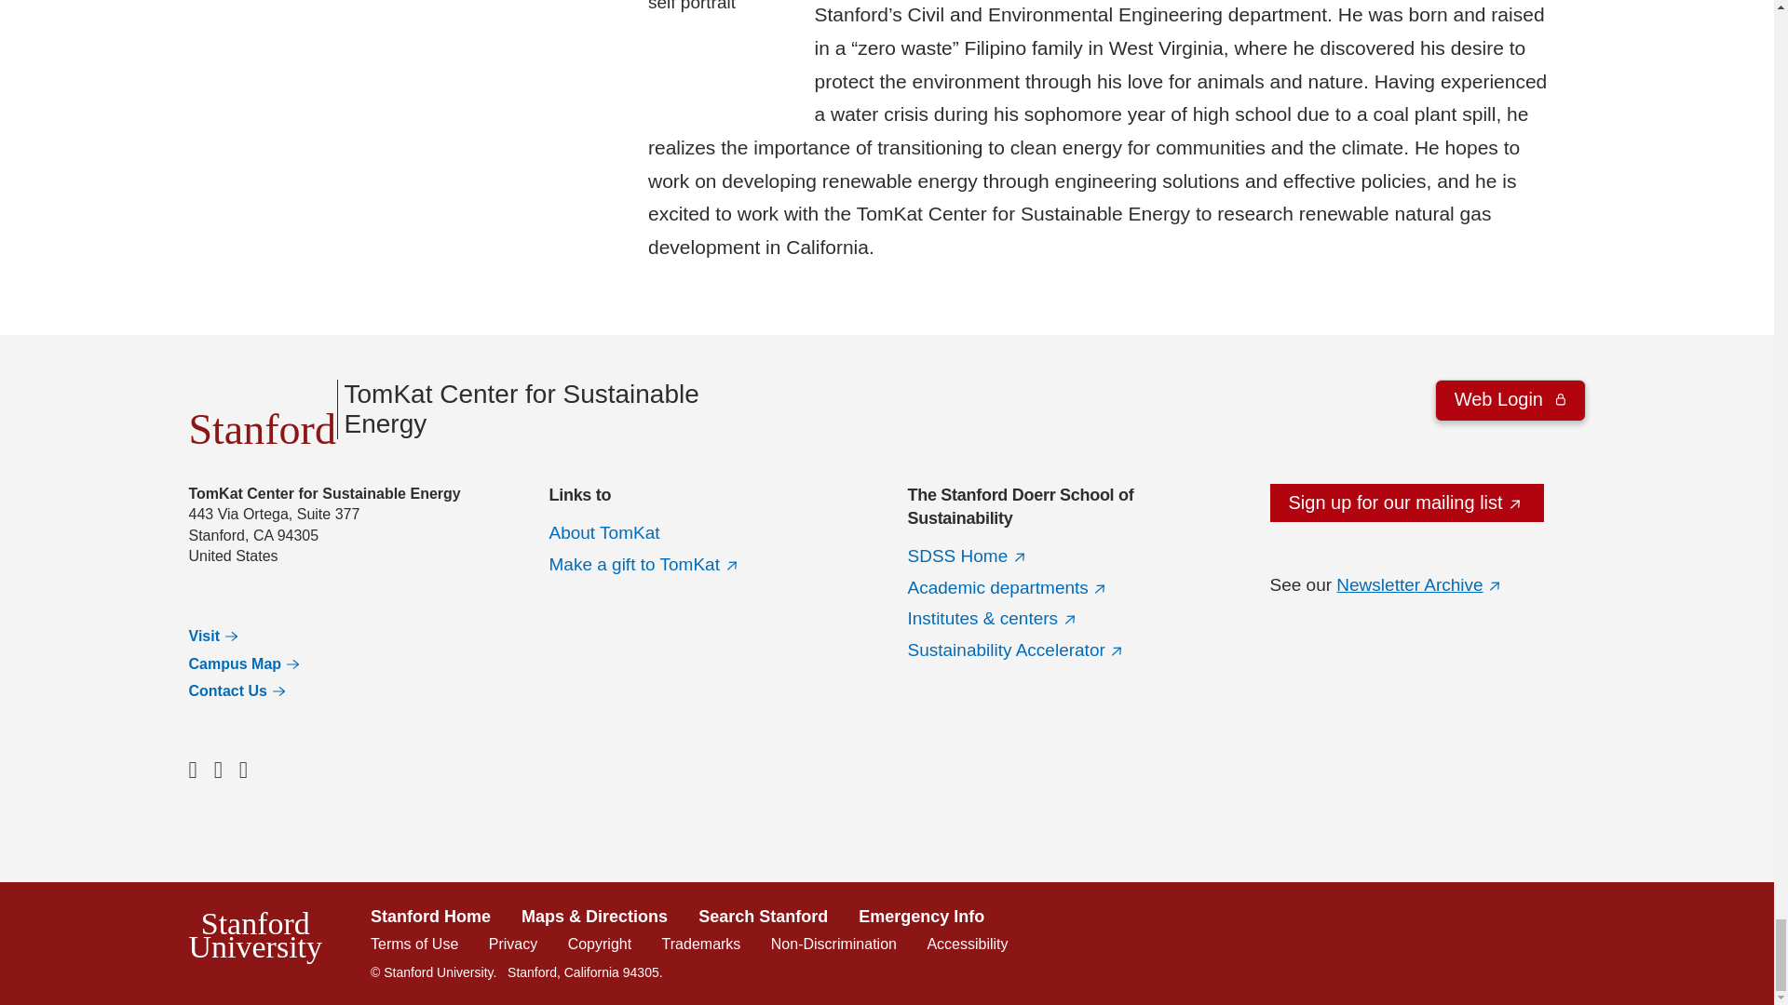  What do you see at coordinates (512, 944) in the screenshot?
I see `Privacy and cookie policy` at bounding box center [512, 944].